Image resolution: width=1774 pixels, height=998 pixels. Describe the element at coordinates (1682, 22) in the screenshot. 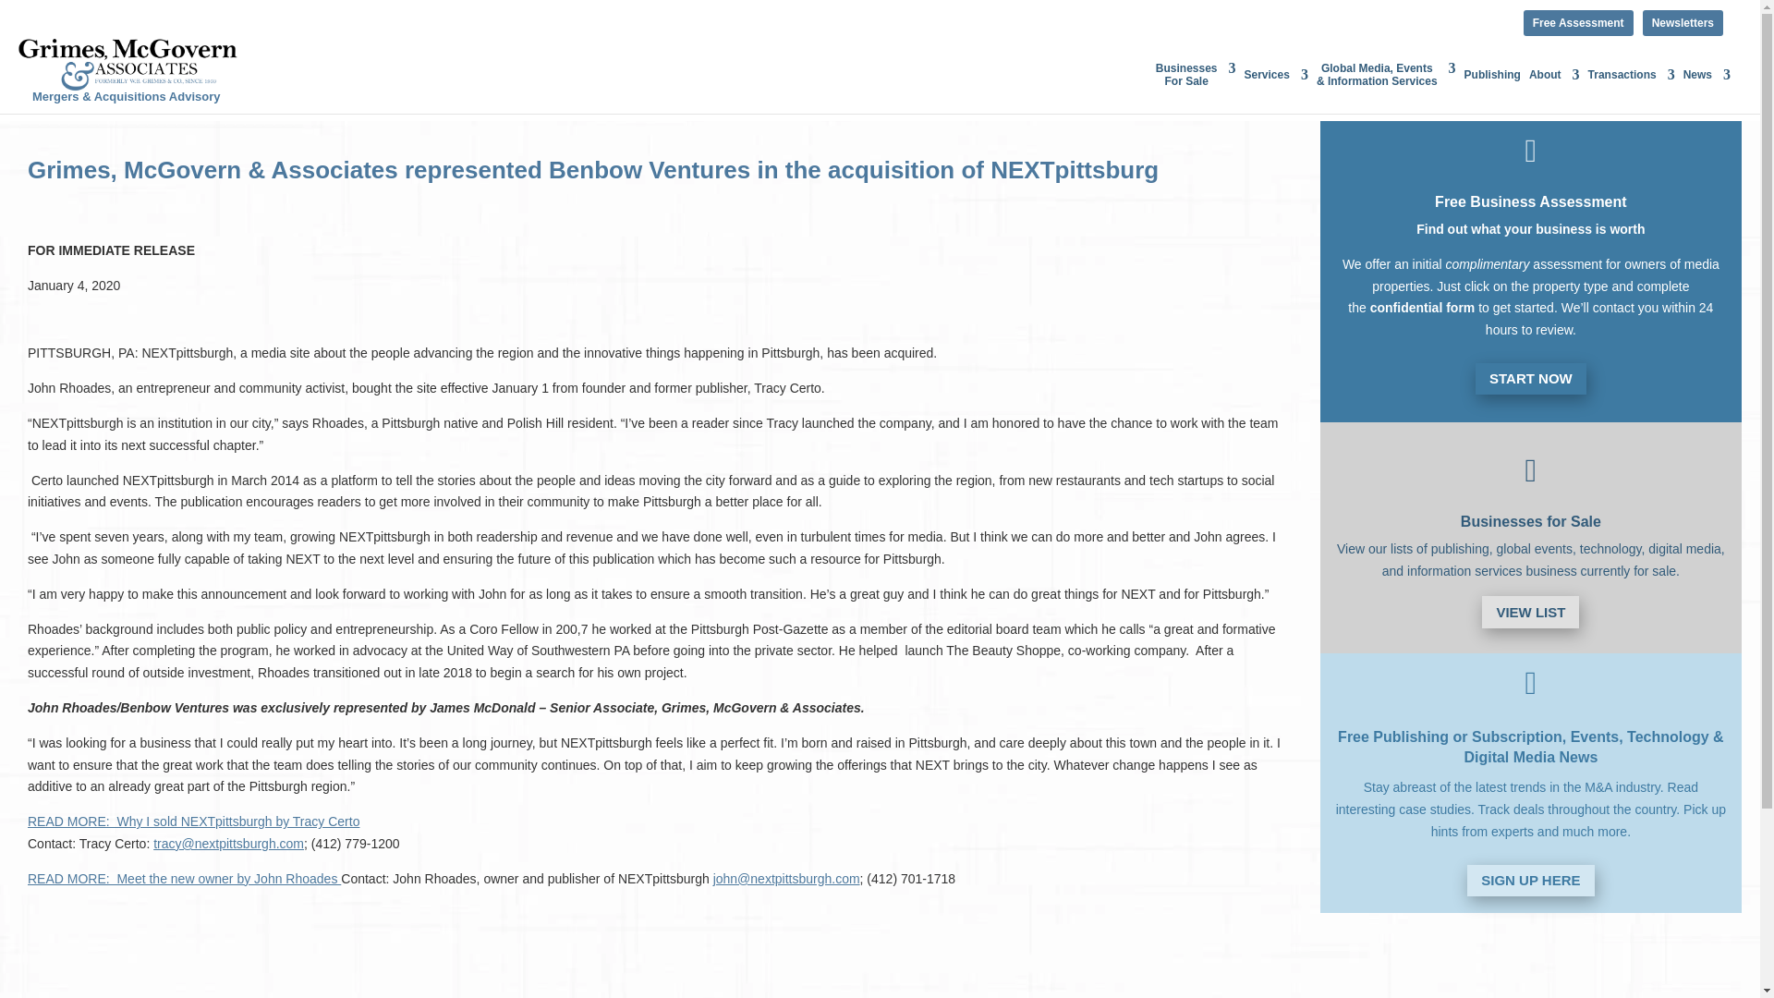

I see `Newsletters` at that location.